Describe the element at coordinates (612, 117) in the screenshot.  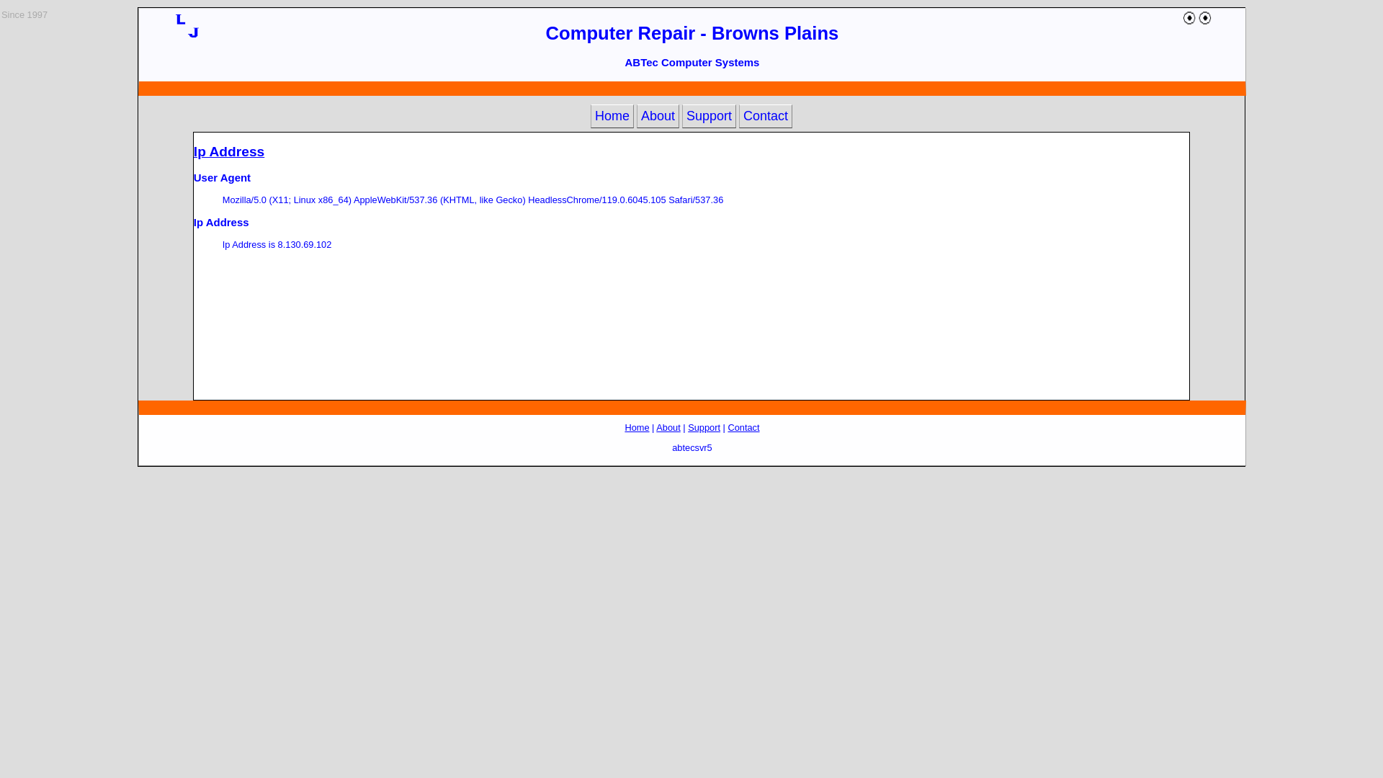
I see `Home` at that location.